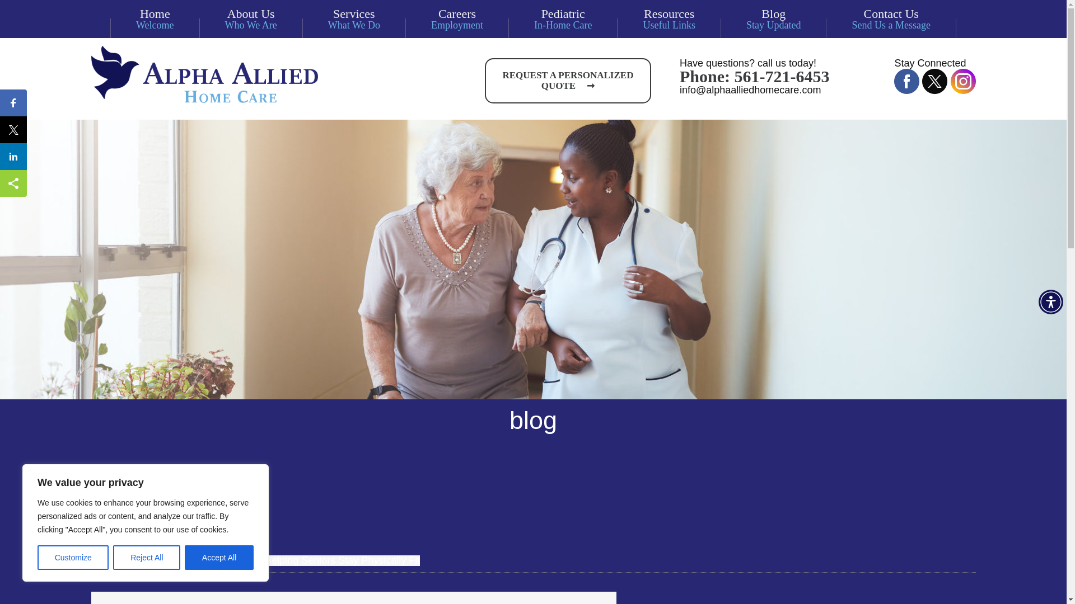 The image size is (1075, 604). Describe the element at coordinates (73, 558) in the screenshot. I see `Accept All` at that location.